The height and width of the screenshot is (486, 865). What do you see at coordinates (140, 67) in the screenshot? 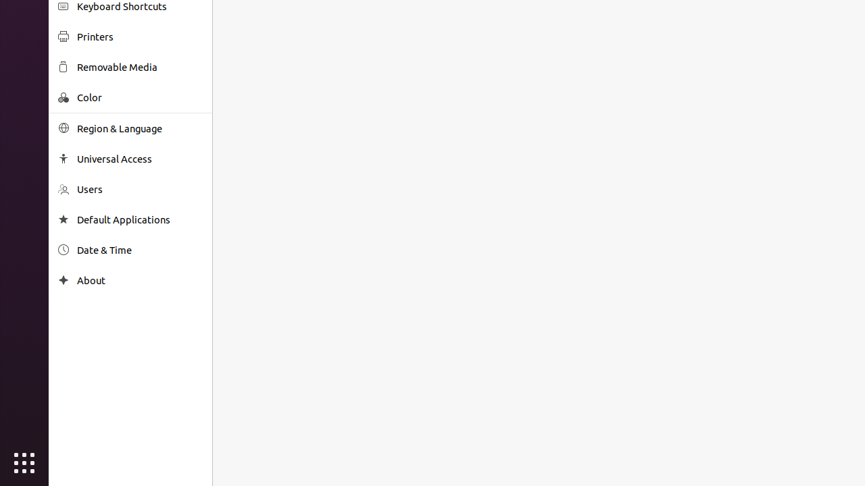
I see `Removable Media` at bounding box center [140, 67].